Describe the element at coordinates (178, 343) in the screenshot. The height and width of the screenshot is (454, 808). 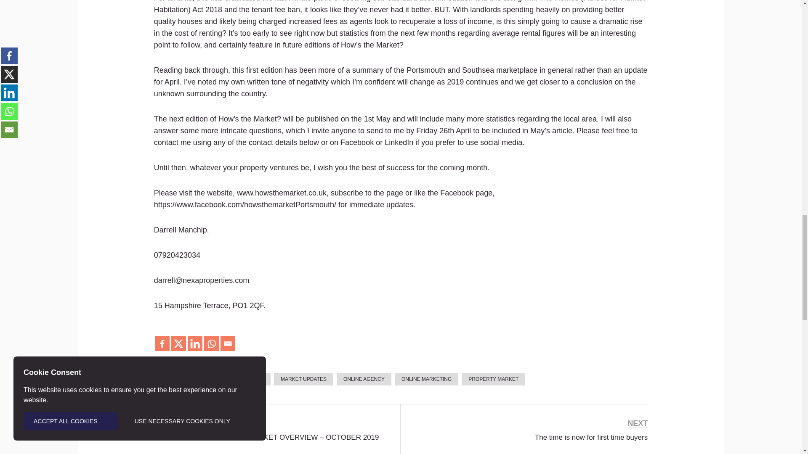
I see `X` at that location.